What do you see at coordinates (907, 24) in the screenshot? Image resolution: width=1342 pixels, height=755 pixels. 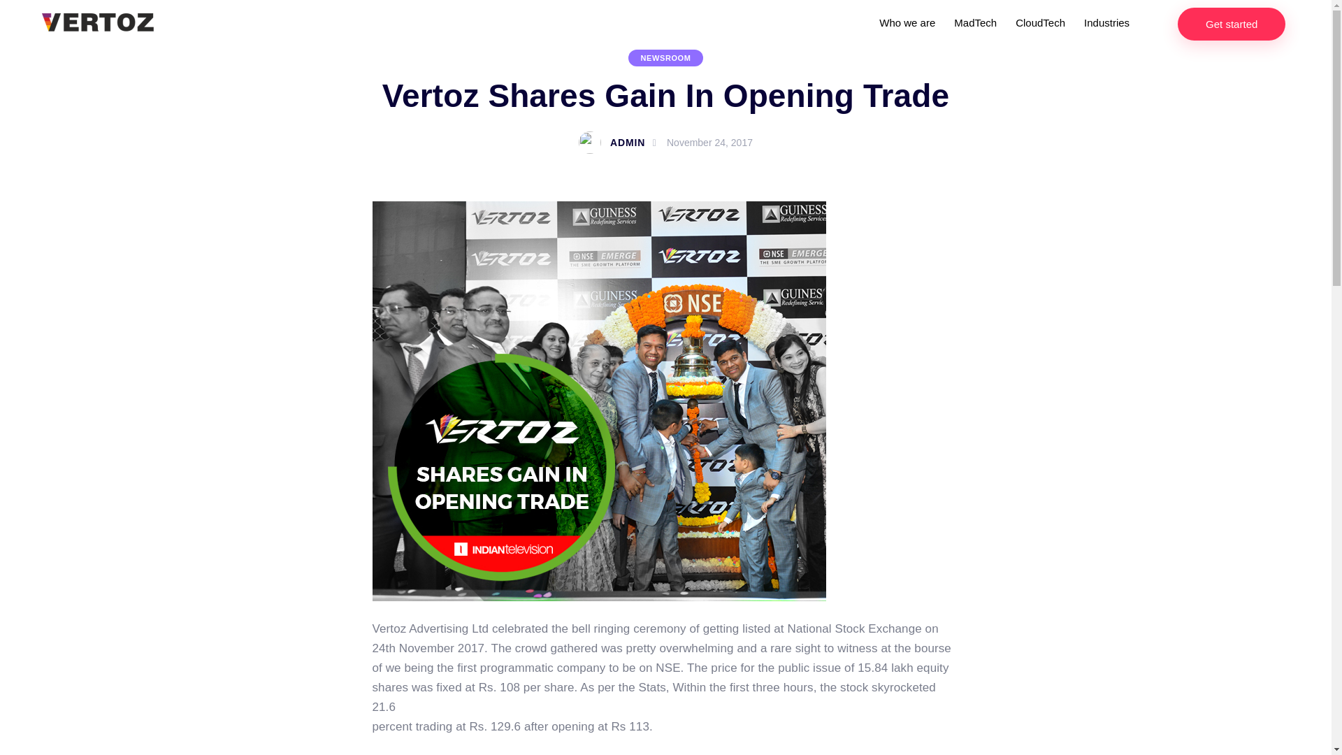 I see `Who we are` at bounding box center [907, 24].